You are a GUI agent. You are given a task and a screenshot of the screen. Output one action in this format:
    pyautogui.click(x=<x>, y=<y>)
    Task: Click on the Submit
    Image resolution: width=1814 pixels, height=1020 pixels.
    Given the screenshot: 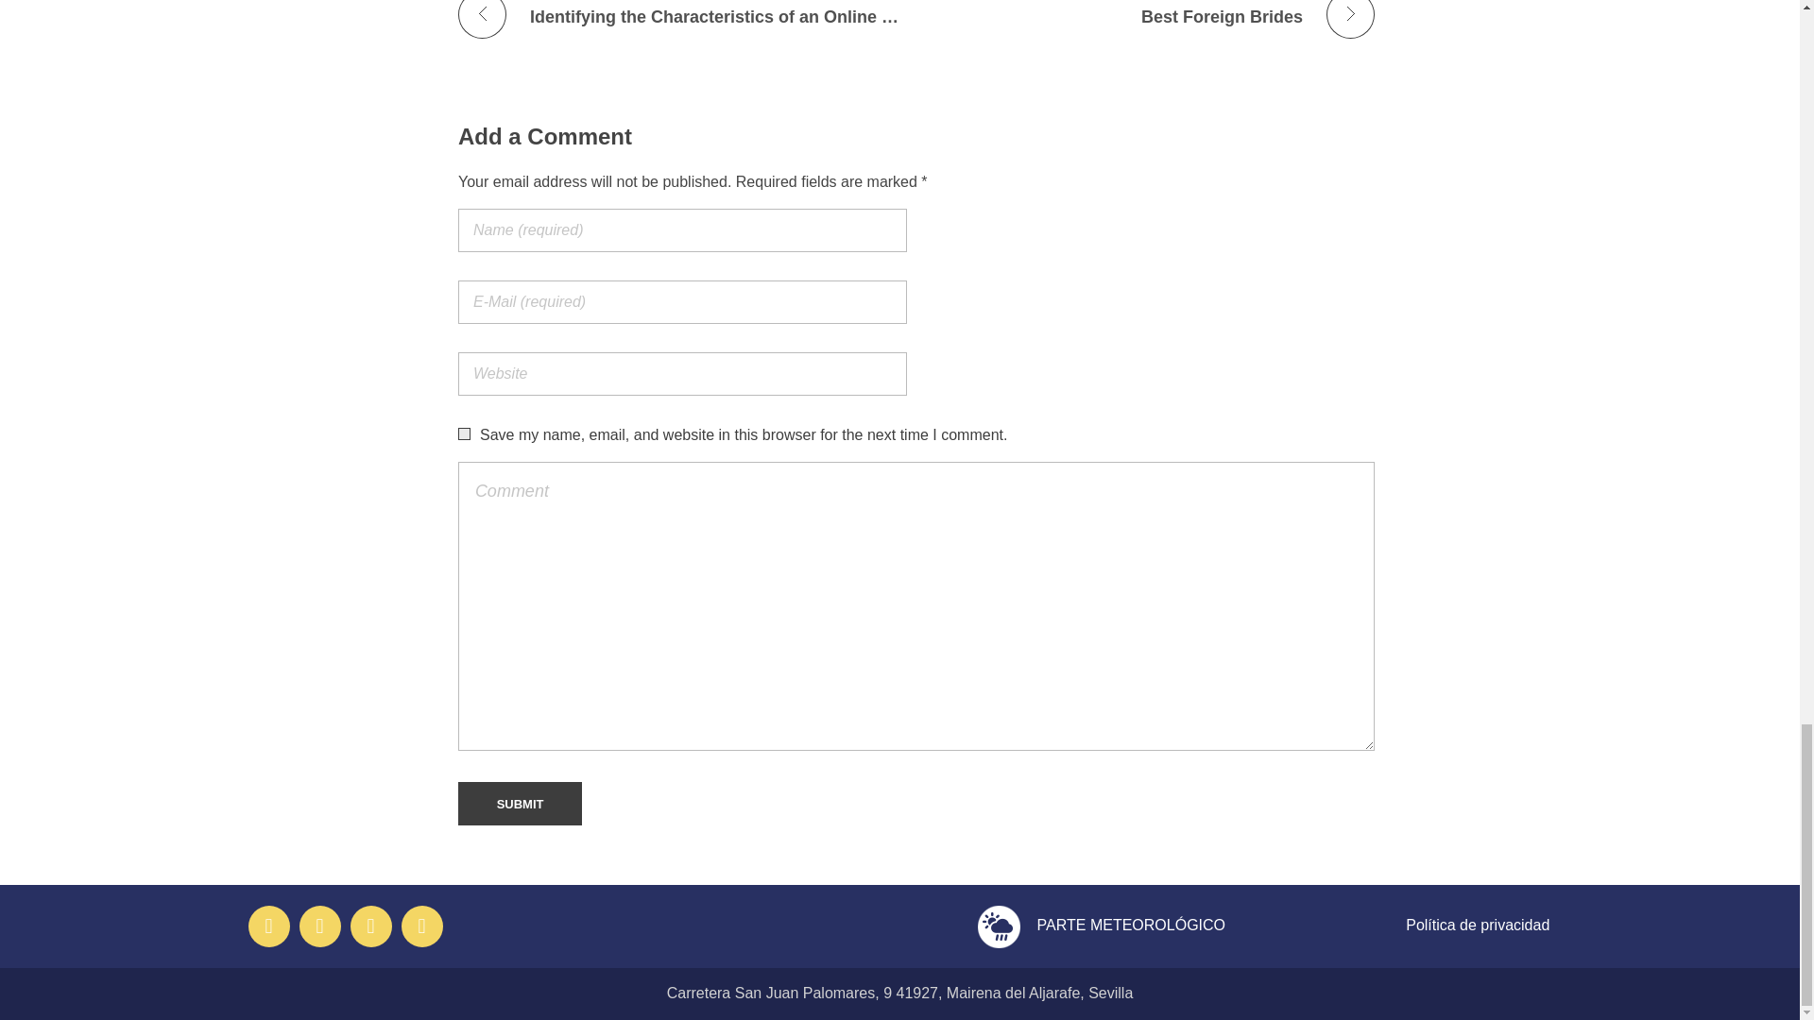 What is the action you would take?
    pyautogui.click(x=520, y=803)
    